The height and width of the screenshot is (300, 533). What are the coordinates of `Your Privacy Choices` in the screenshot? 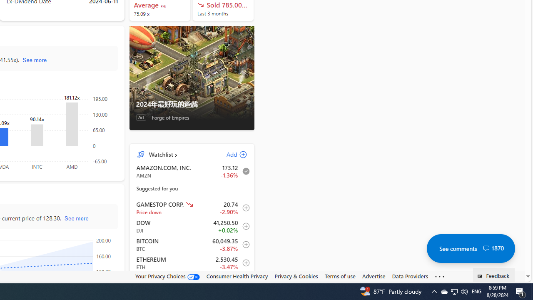 It's located at (167, 276).